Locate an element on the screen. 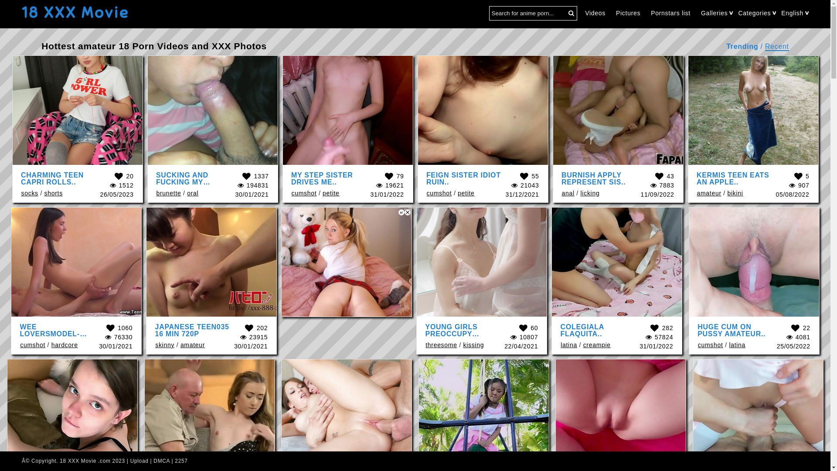  go to gallery is located at coordinates (347, 305).